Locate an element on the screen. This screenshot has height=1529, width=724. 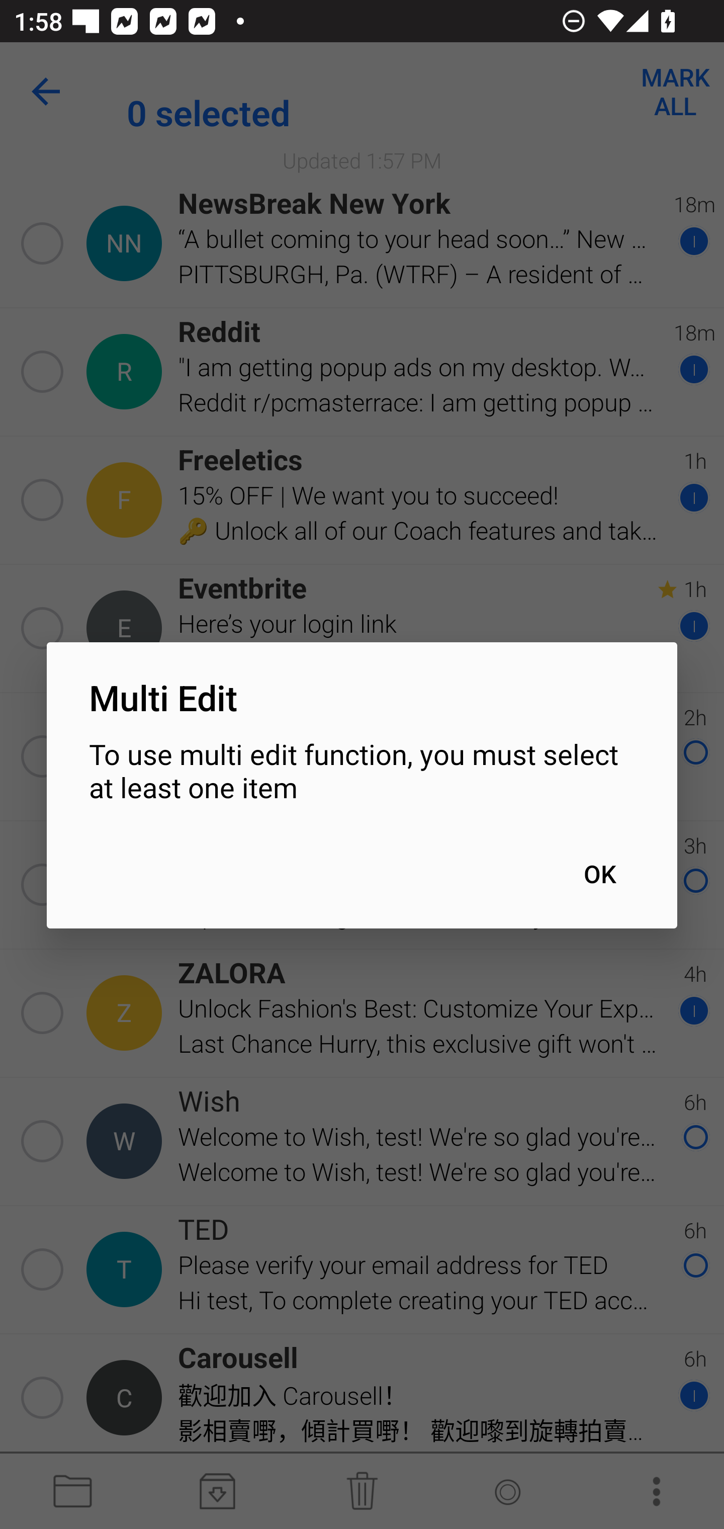
OK is located at coordinates (599, 874).